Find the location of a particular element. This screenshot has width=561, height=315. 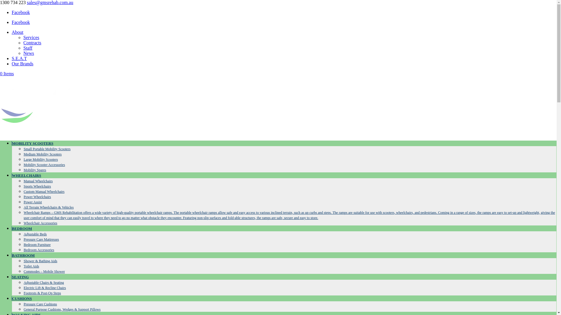

Manual Wheelchairs is located at coordinates (38, 181).